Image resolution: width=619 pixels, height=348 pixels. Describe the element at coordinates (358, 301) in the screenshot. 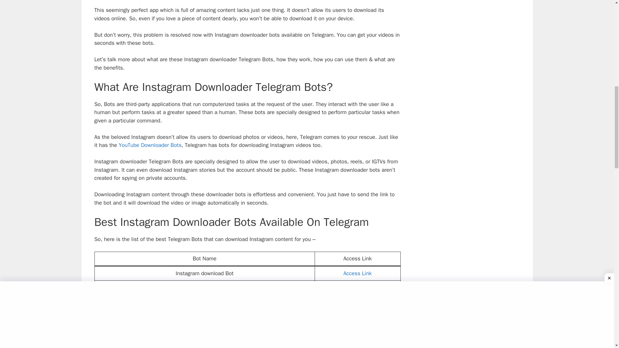

I see `Access Link` at that location.